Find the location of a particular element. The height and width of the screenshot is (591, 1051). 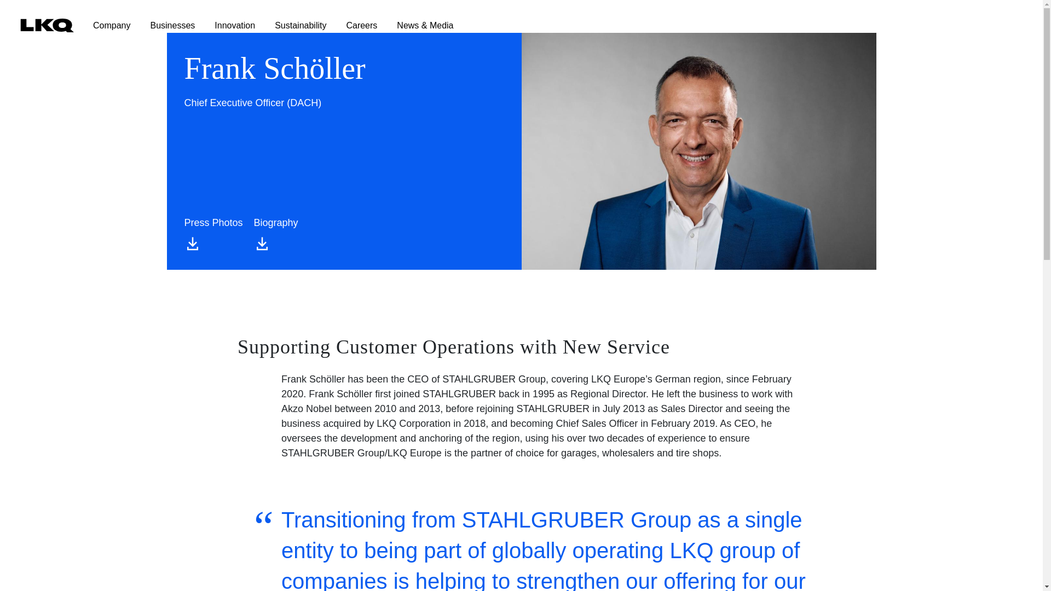

Company is located at coordinates (102, 19).